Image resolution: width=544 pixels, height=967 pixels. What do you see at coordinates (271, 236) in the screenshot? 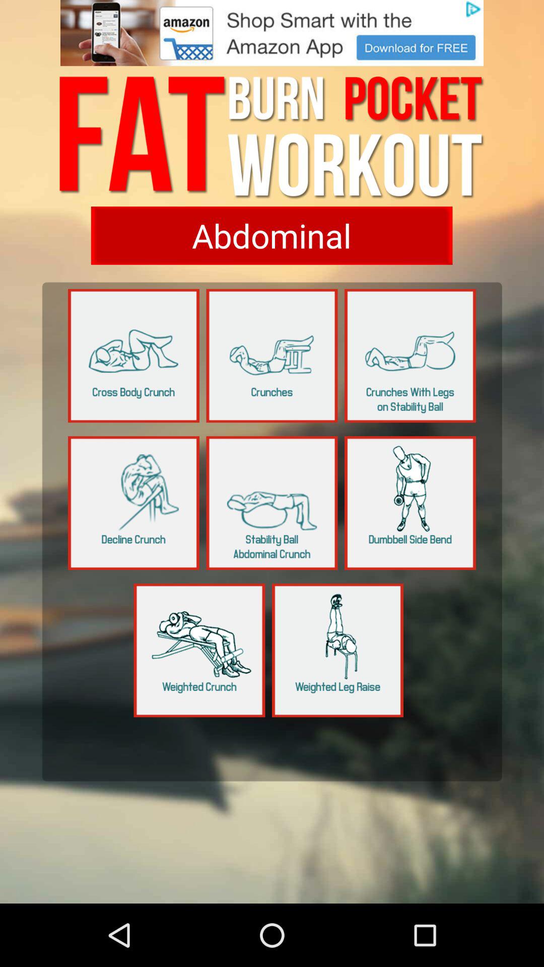
I see `show abdominal exercise` at bounding box center [271, 236].